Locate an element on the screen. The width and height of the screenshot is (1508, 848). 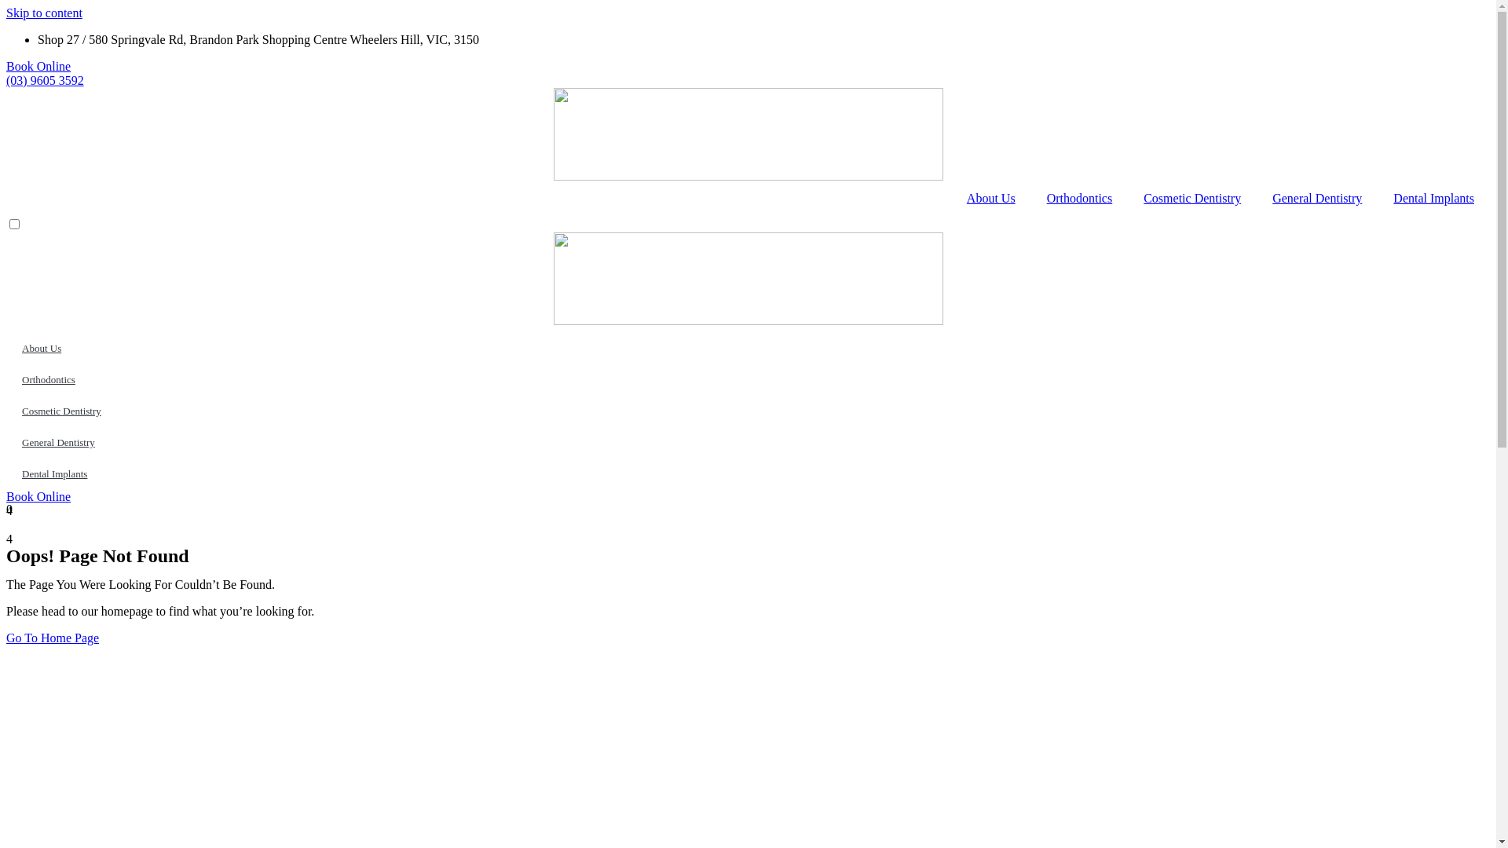
Dental Implants is located at coordinates (1434, 199).